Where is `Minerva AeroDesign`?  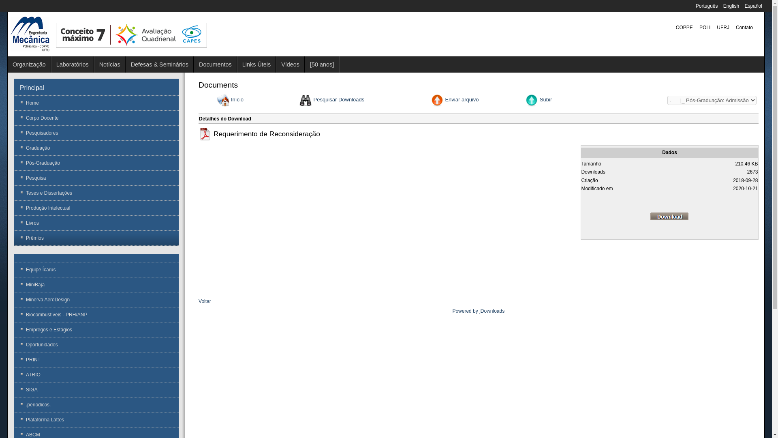
Minerva AeroDesign is located at coordinates (96, 300).